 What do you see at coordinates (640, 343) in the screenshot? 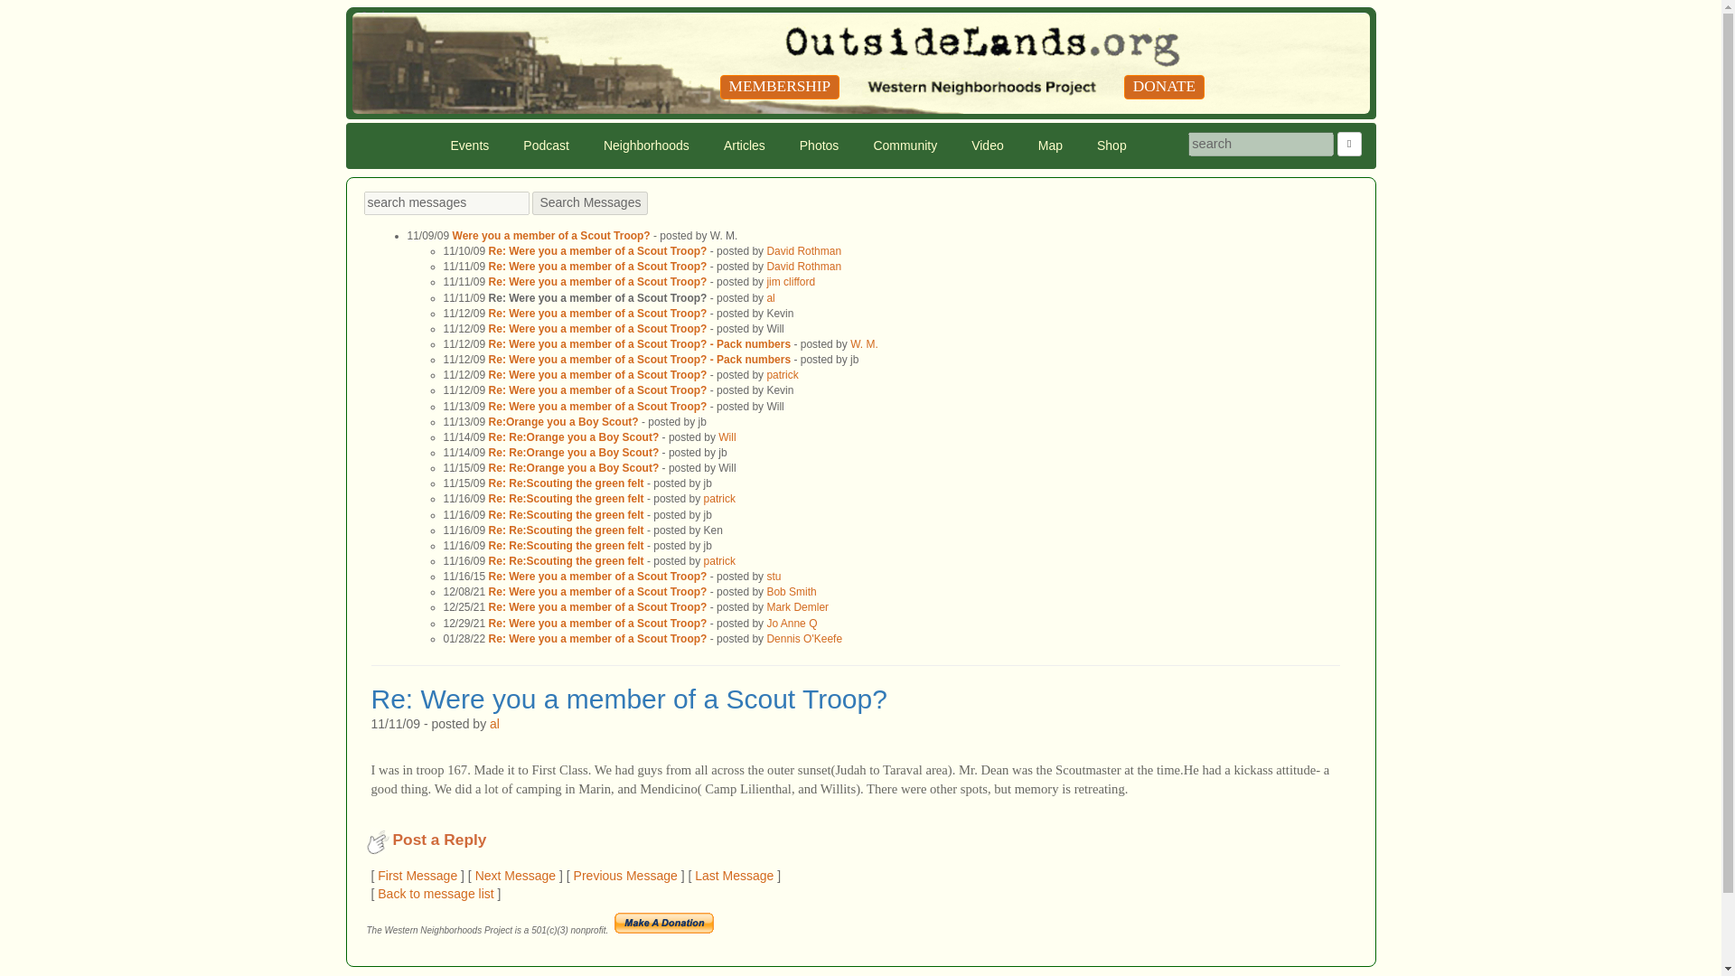
I see `Re: Were you a member of a Scout Troop? - Pack numbers` at bounding box center [640, 343].